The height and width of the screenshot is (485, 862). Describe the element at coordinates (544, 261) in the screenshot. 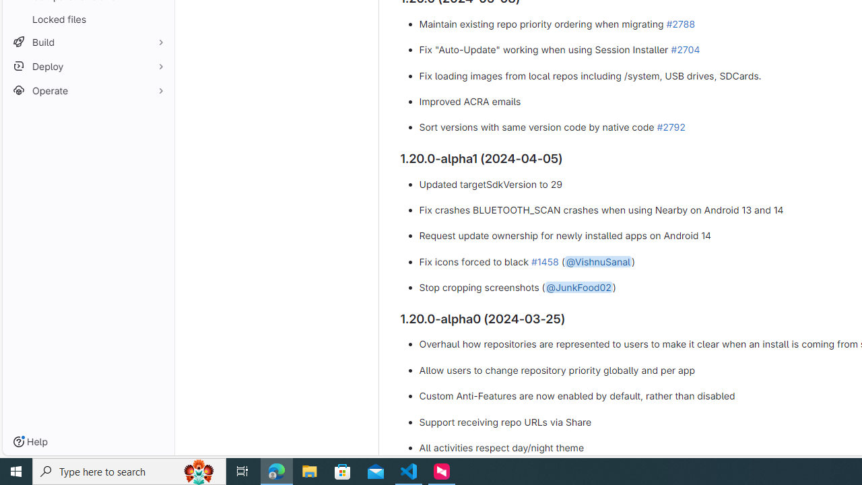

I see `#1458` at that location.